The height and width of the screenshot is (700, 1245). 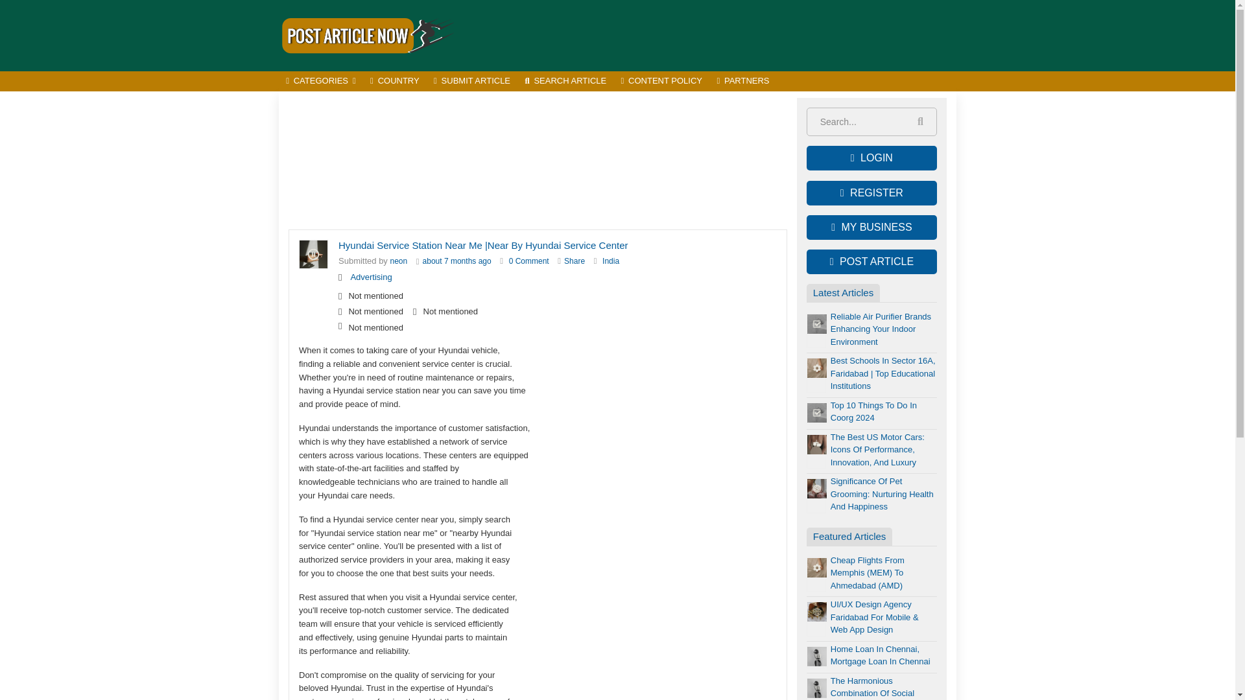 I want to click on COUNTRY, so click(x=395, y=82).